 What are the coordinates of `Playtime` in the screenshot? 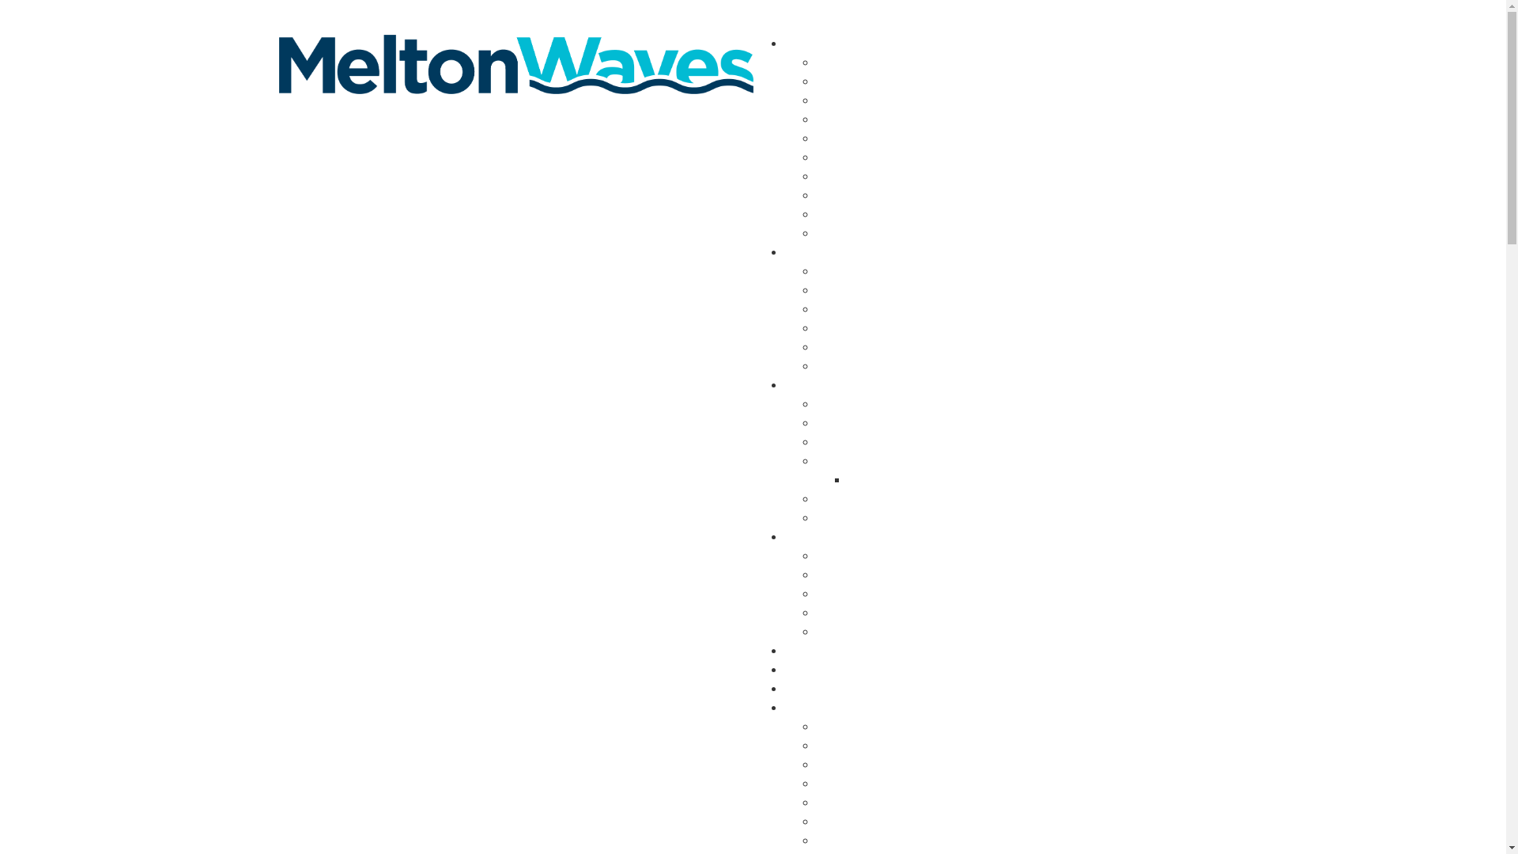 It's located at (840, 595).